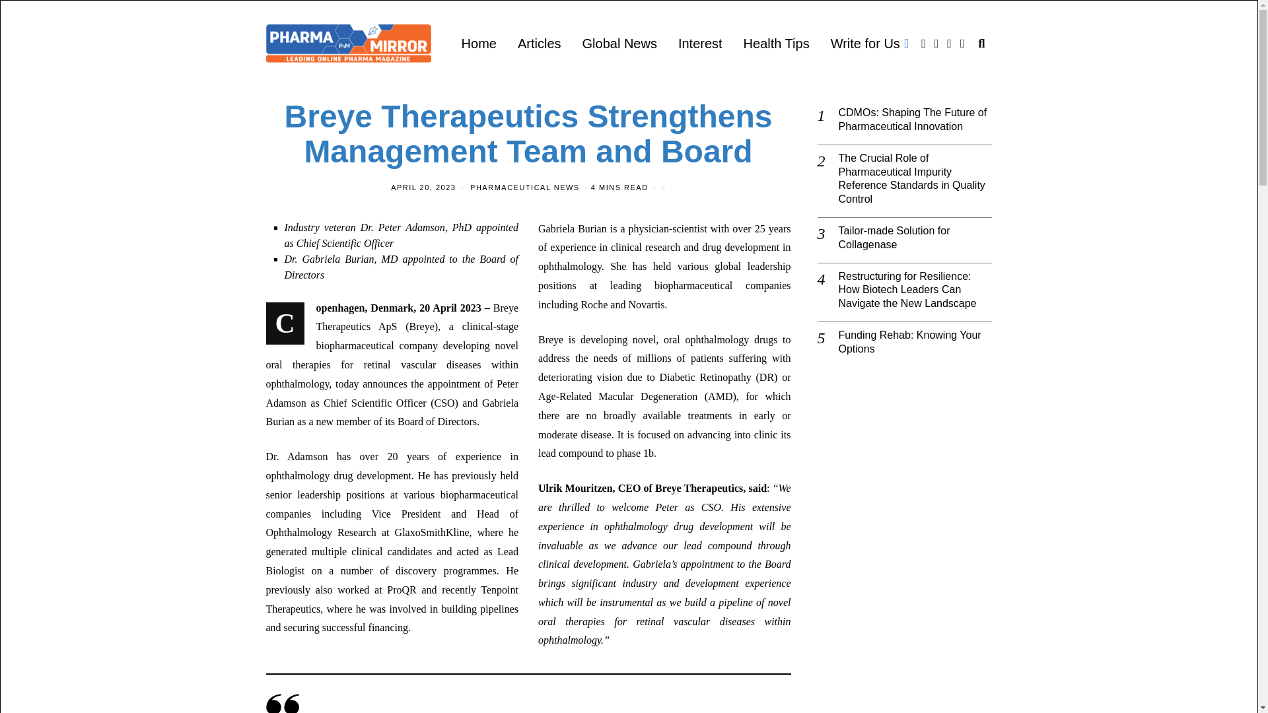 This screenshot has width=1268, height=713. Describe the element at coordinates (870, 44) in the screenshot. I see `Write for Us` at that location.